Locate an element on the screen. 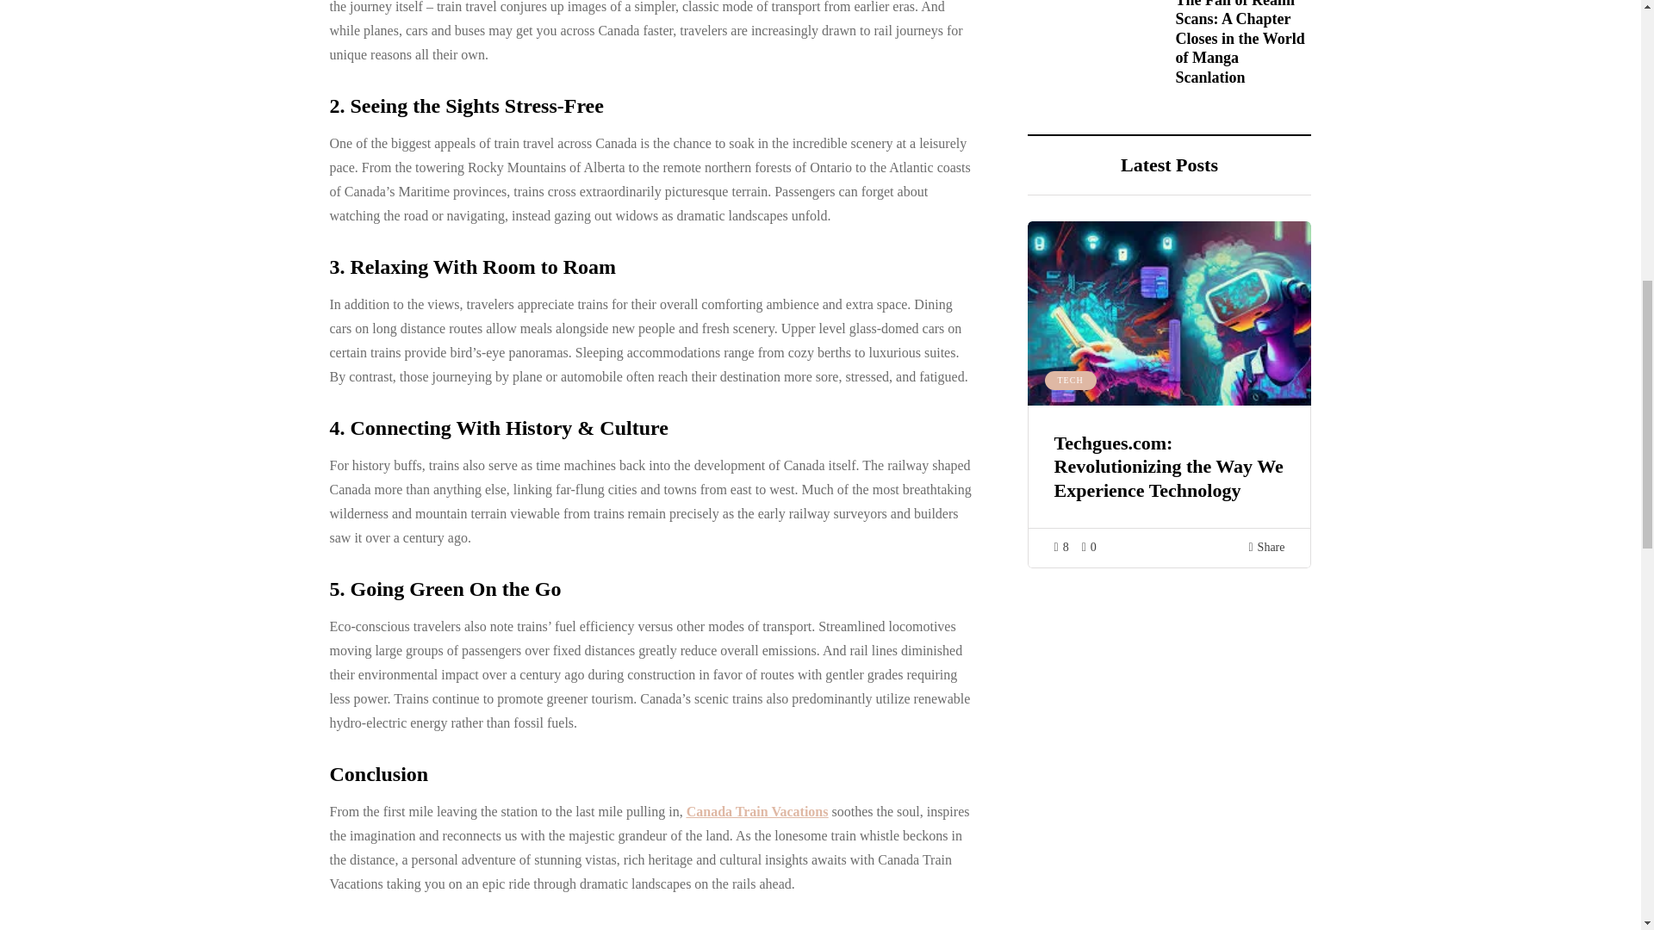  Canada Train Vacations is located at coordinates (756, 811).